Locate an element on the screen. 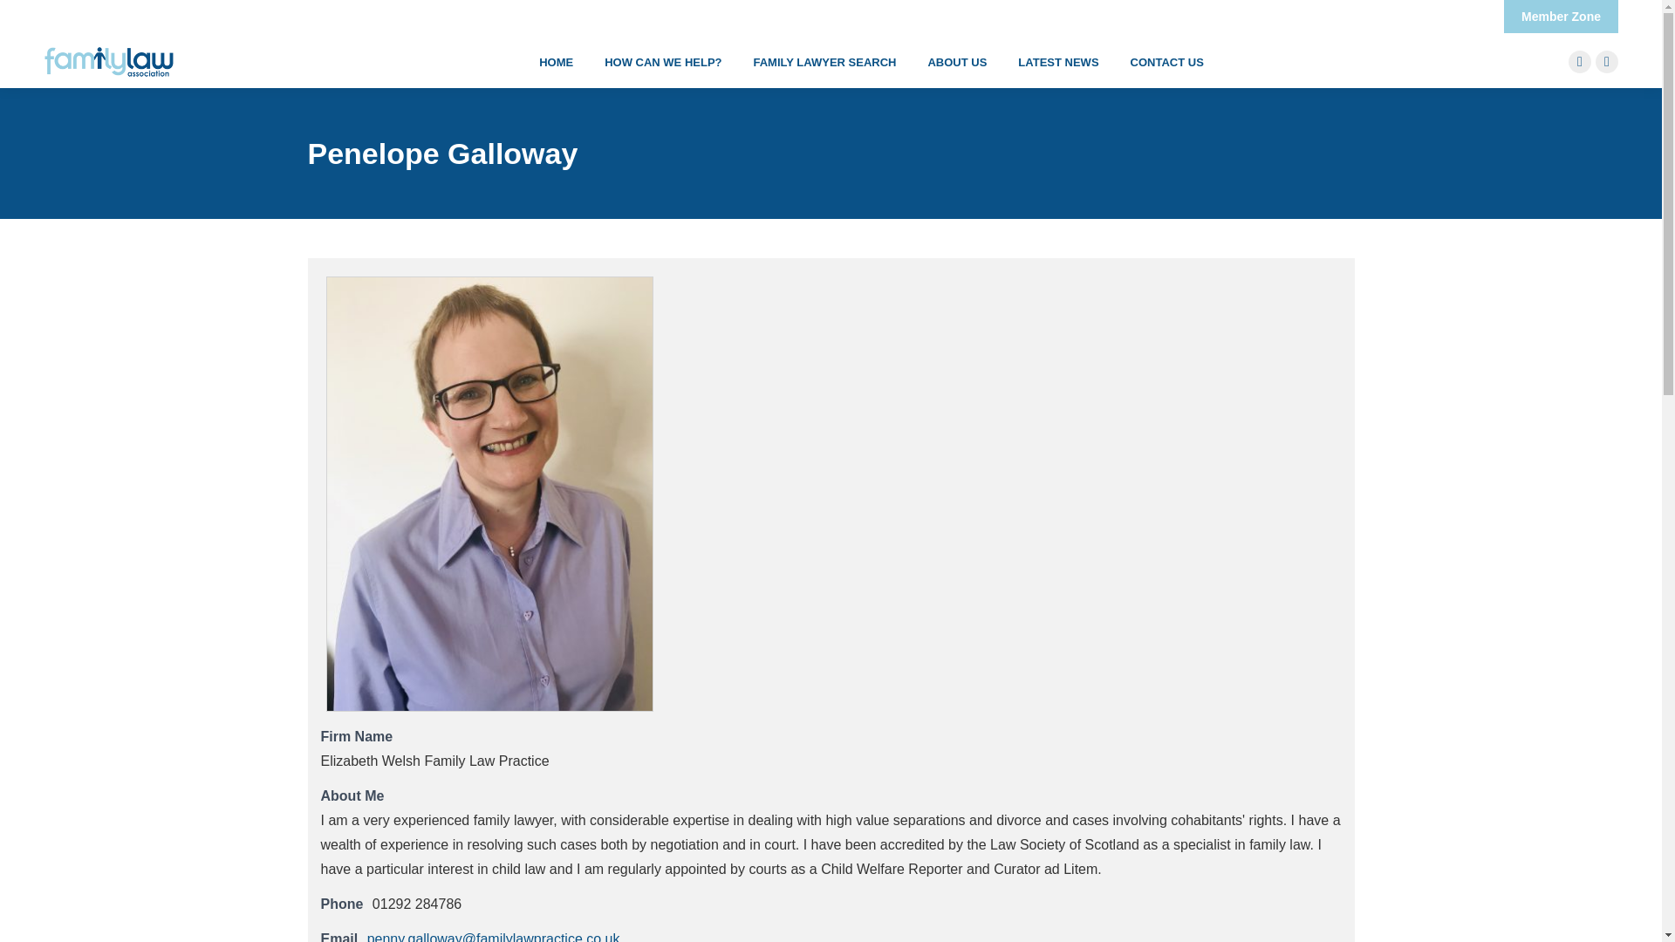  CONTACT US is located at coordinates (1167, 63).